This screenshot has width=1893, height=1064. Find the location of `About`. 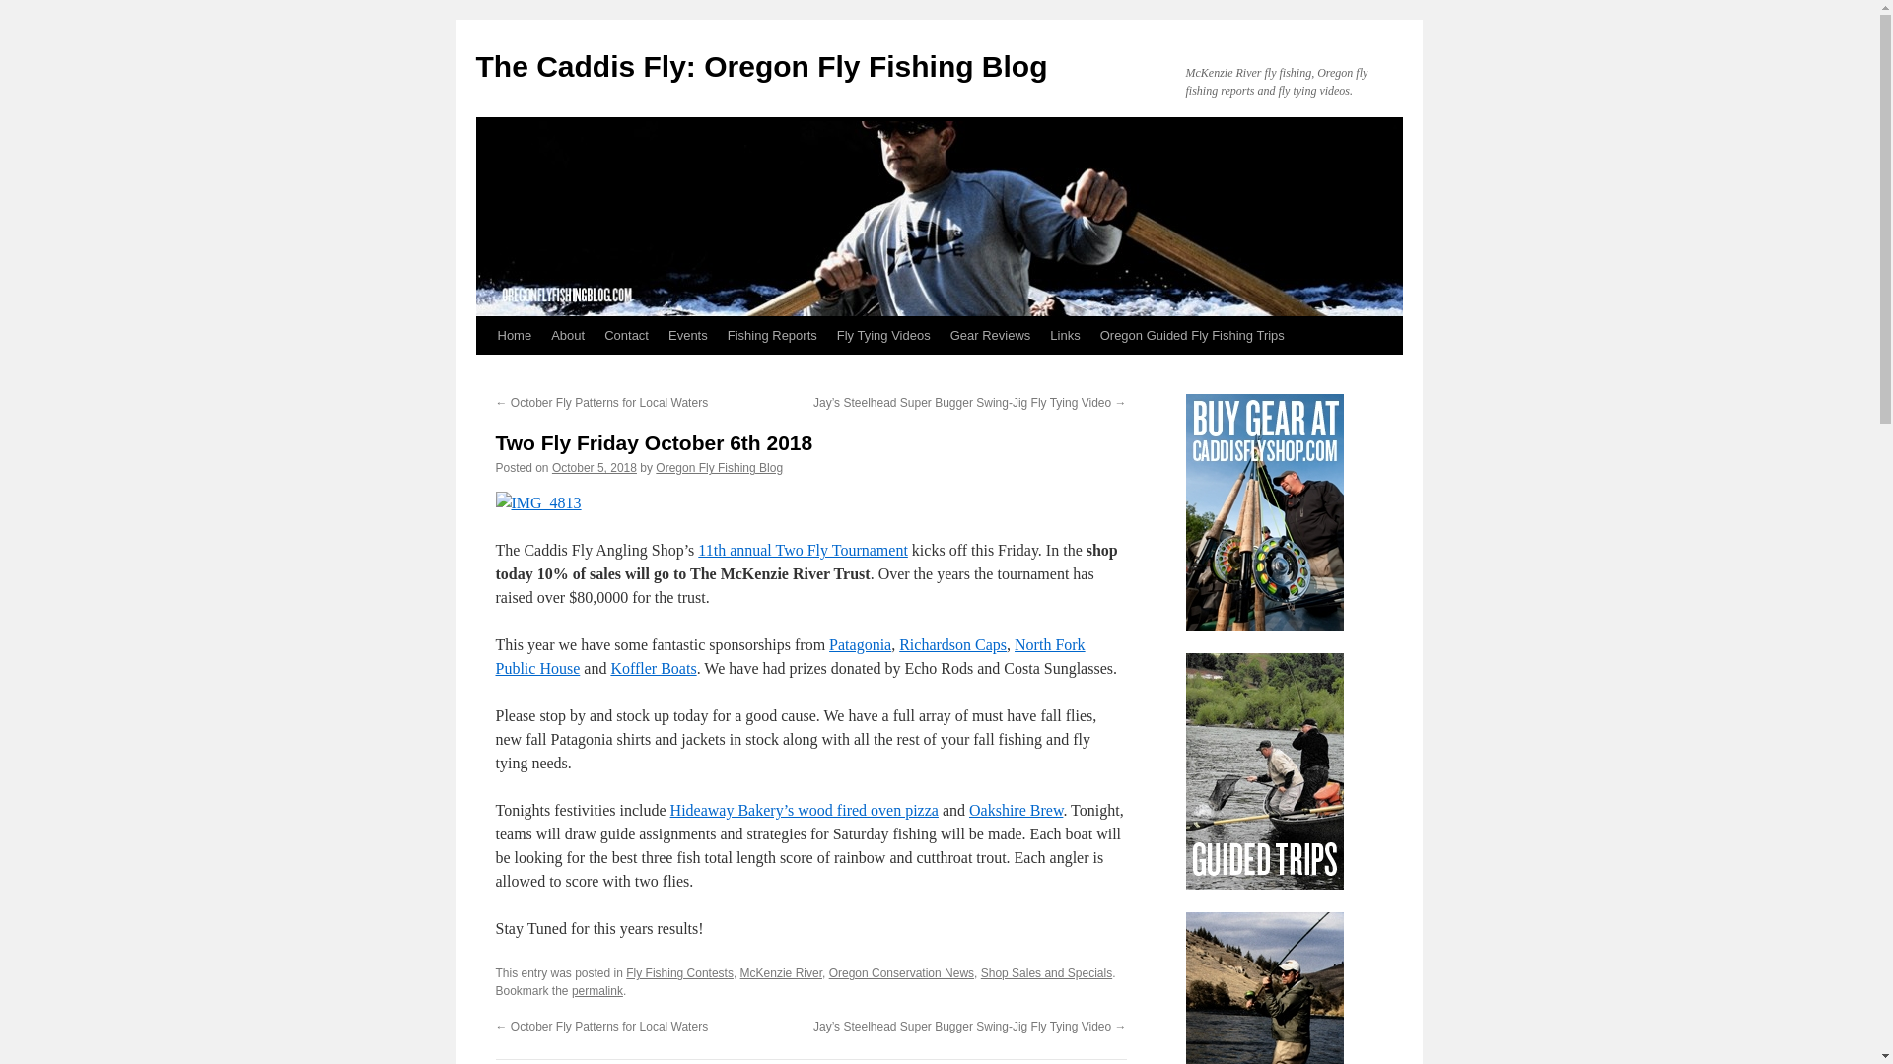

About is located at coordinates (568, 335).